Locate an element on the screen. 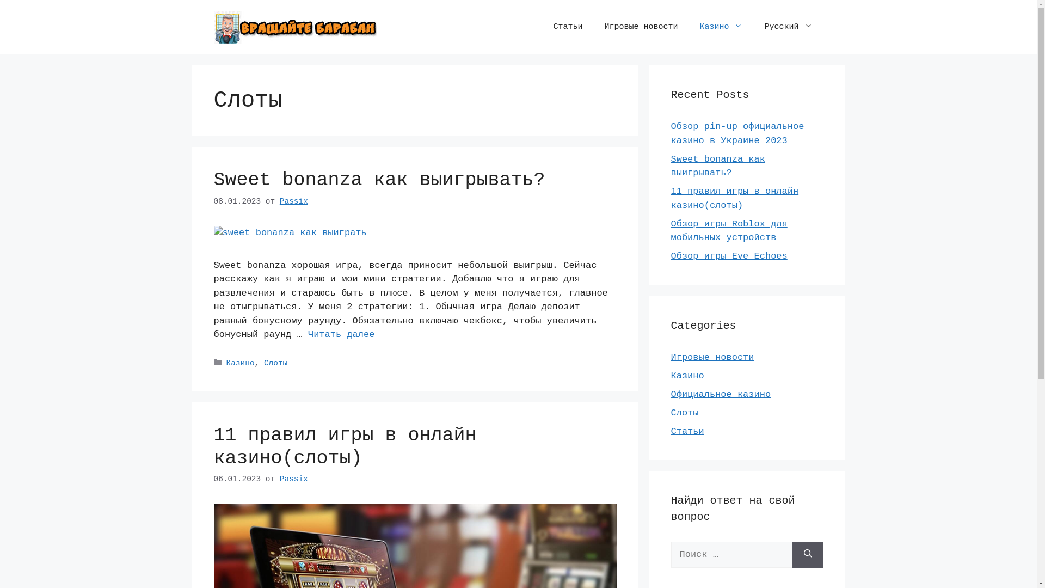 This screenshot has height=588, width=1045. Passix is located at coordinates (294, 479).